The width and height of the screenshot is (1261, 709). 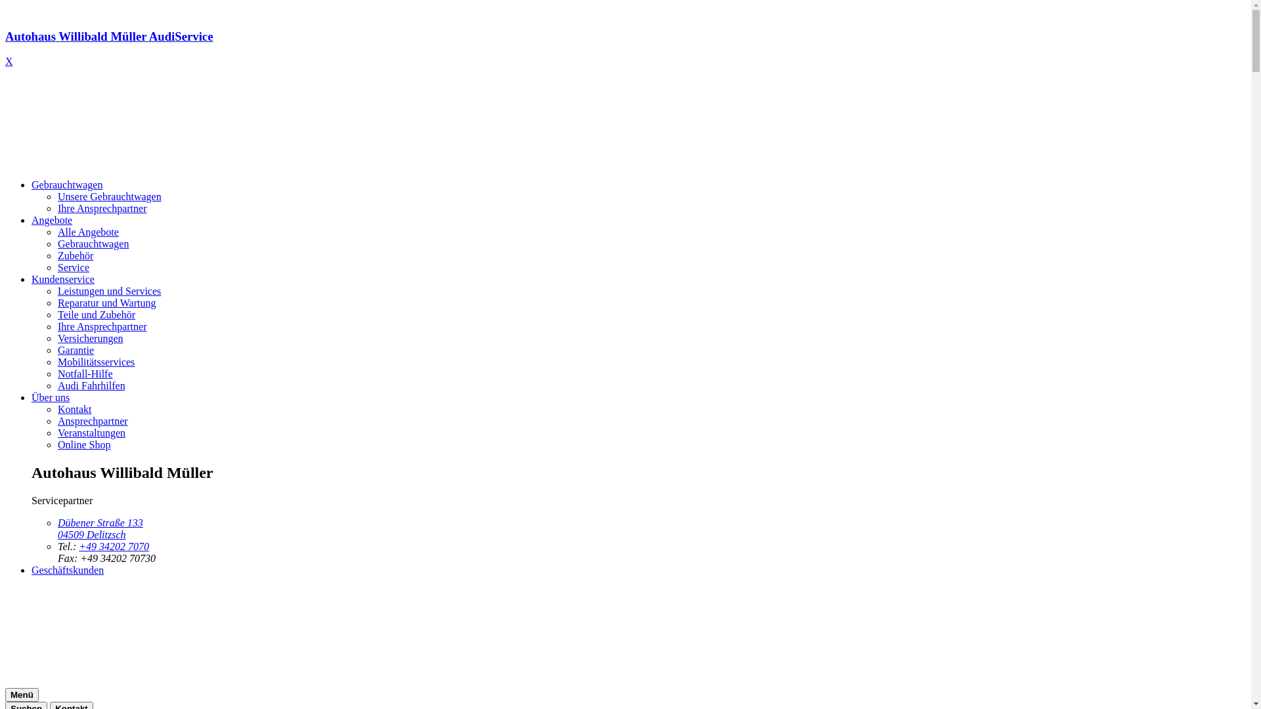 I want to click on Gebrauchtwagen, so click(x=67, y=185).